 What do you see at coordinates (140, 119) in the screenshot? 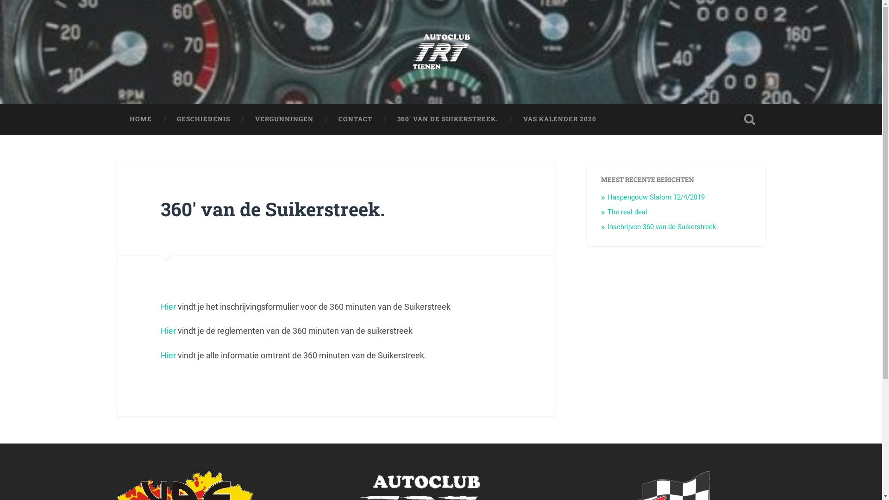
I see `HOME` at bounding box center [140, 119].